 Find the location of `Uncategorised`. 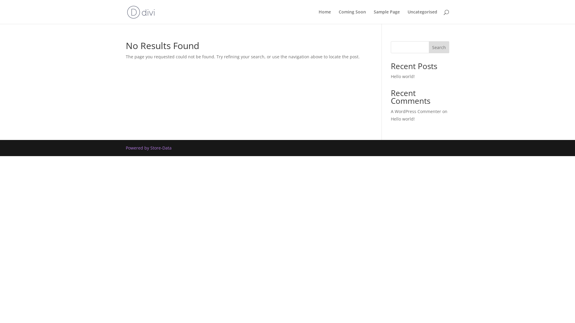

Uncategorised is located at coordinates (422, 17).